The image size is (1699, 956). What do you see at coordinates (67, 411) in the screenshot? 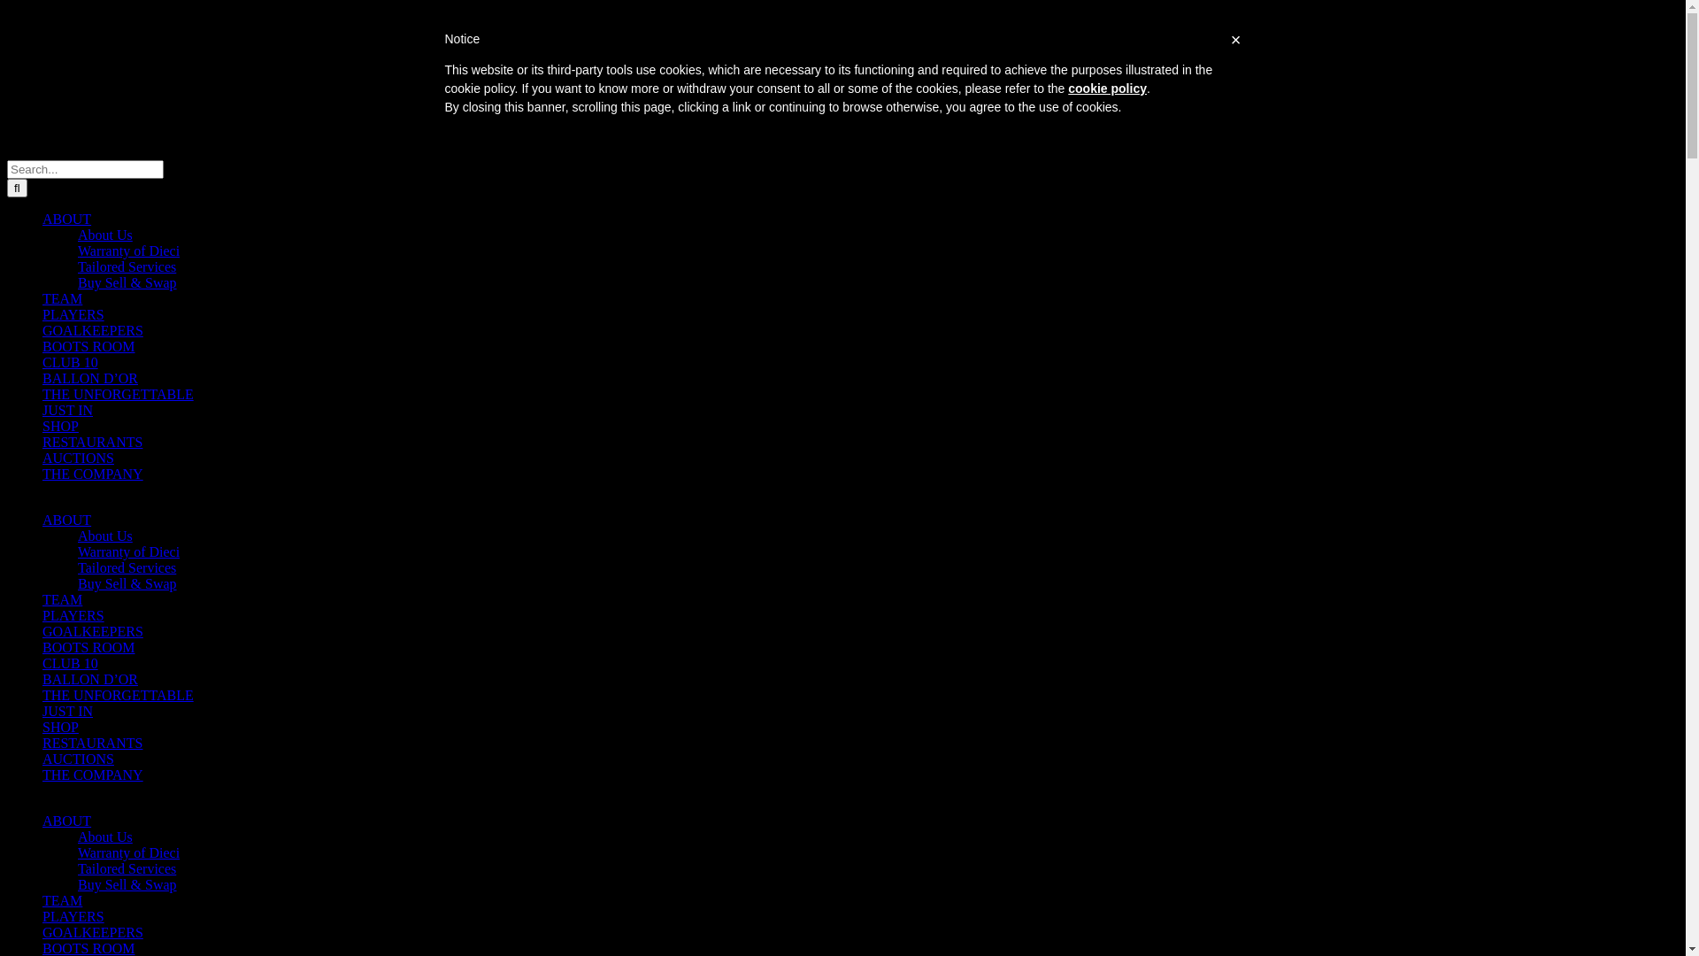
I see `JUST IN` at bounding box center [67, 411].